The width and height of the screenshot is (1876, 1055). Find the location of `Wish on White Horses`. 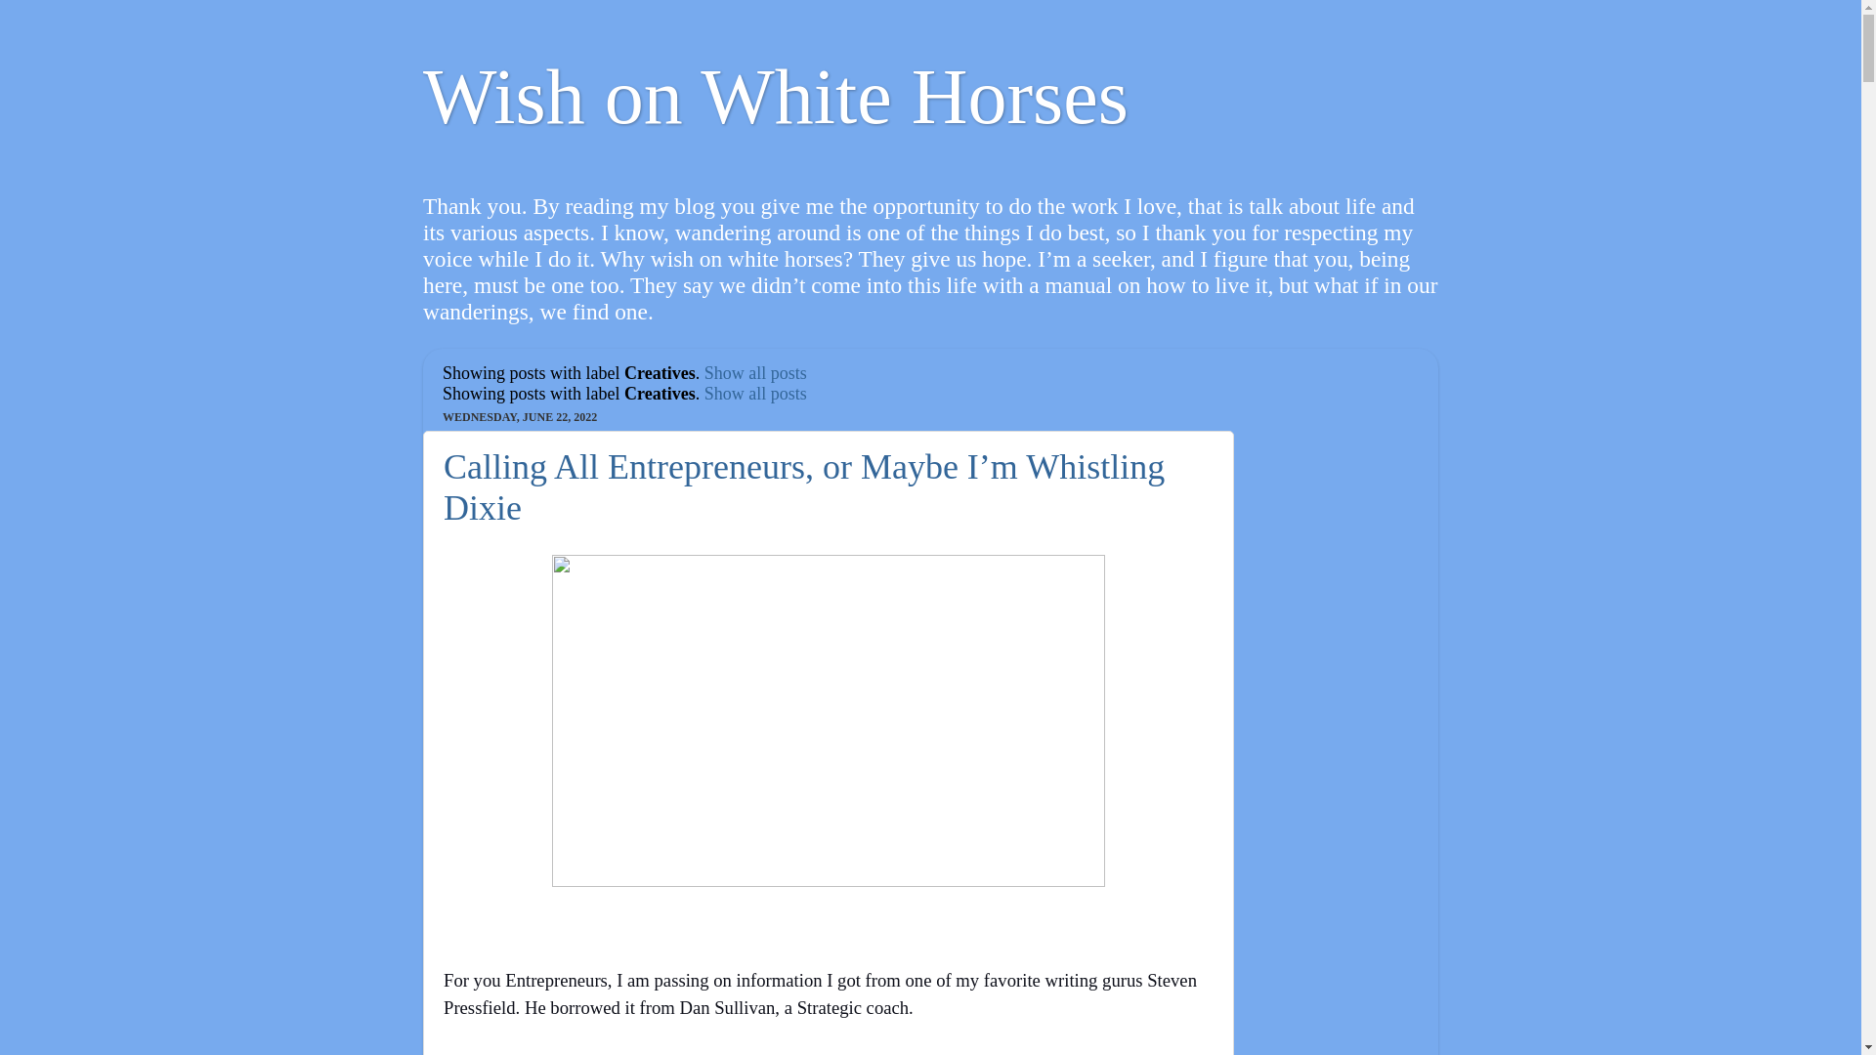

Wish on White Horses is located at coordinates (776, 96).